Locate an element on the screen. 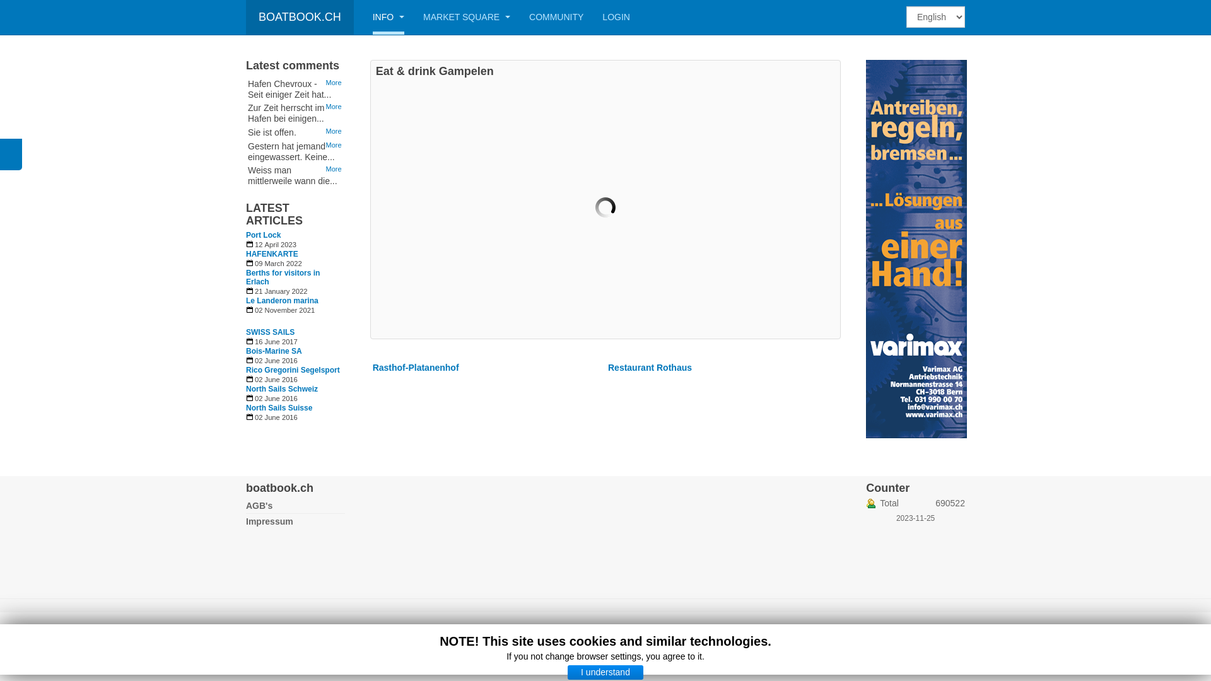 The height and width of the screenshot is (681, 1211). More is located at coordinates (334, 107).